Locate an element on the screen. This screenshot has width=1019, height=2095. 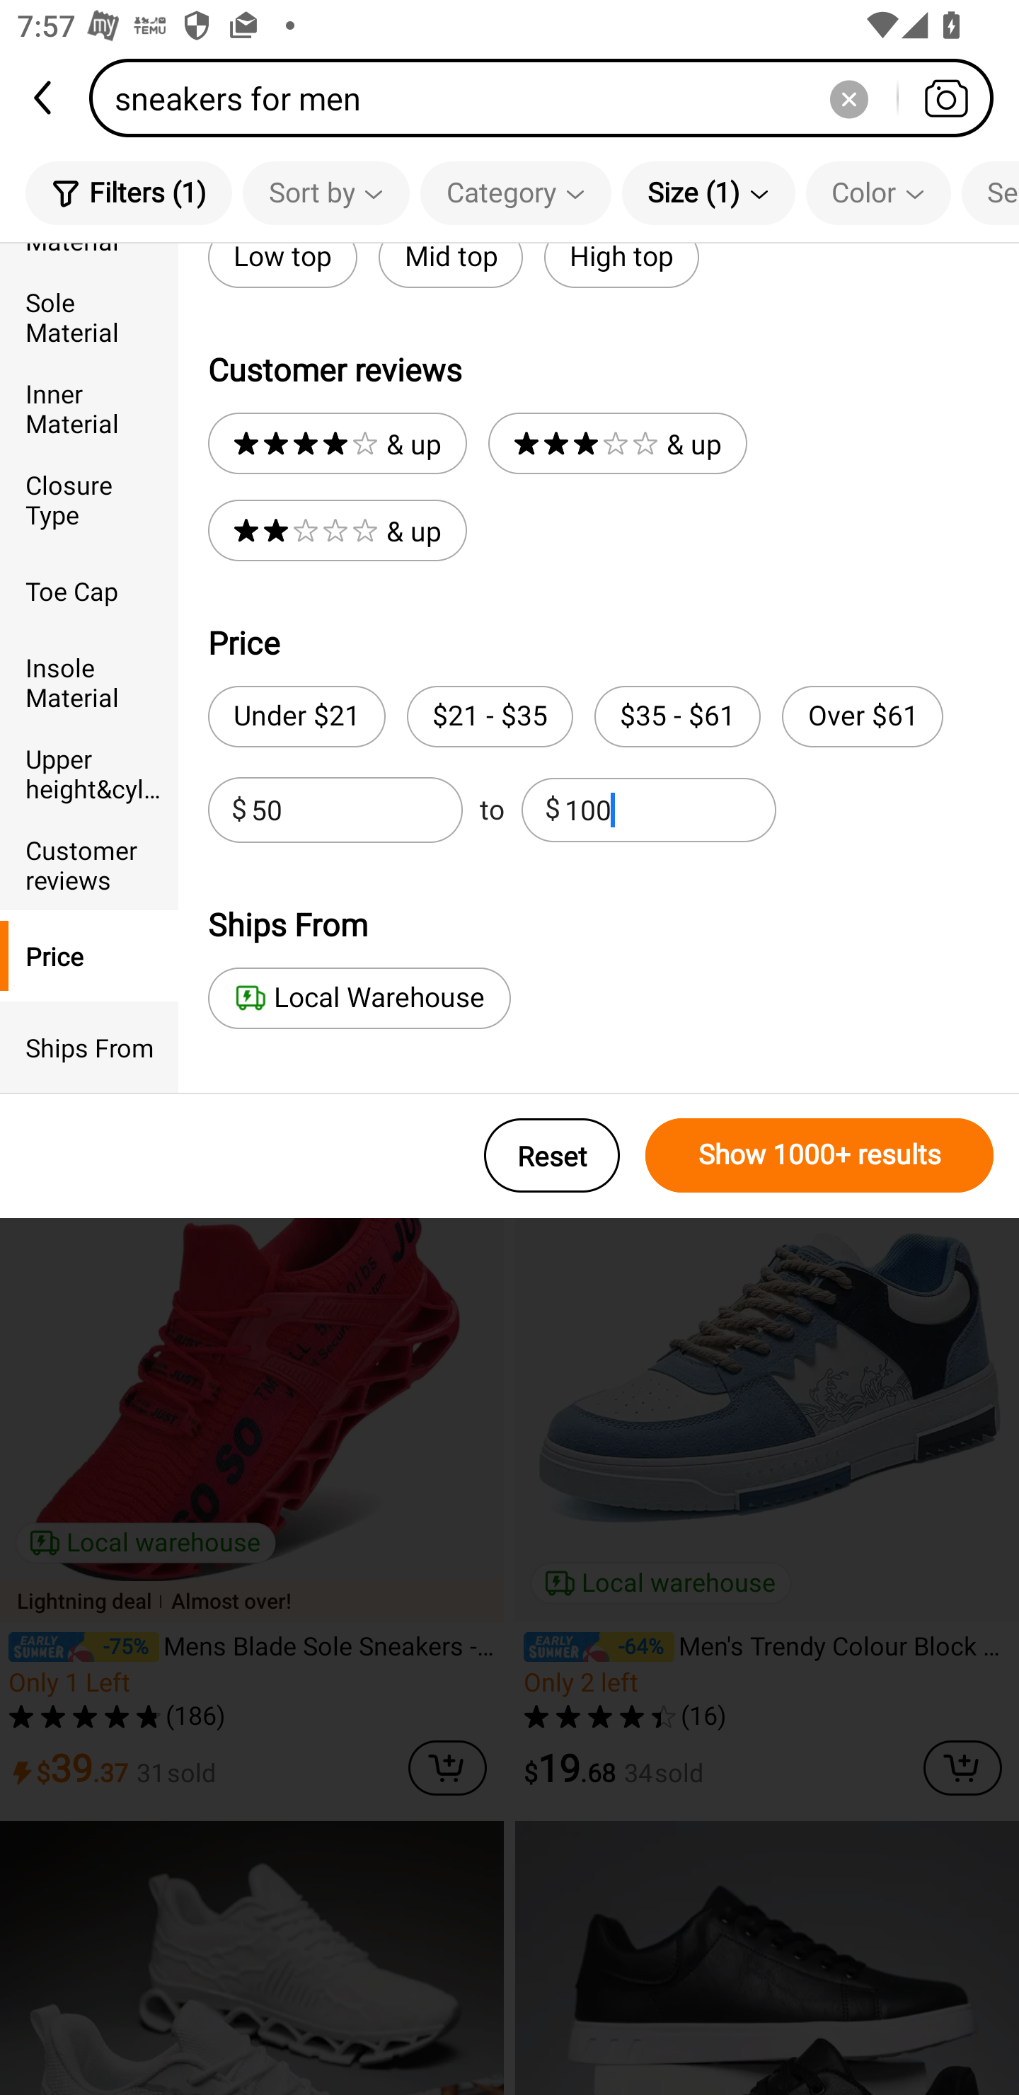
$ 50 to $ 100 is located at coordinates (492, 810).